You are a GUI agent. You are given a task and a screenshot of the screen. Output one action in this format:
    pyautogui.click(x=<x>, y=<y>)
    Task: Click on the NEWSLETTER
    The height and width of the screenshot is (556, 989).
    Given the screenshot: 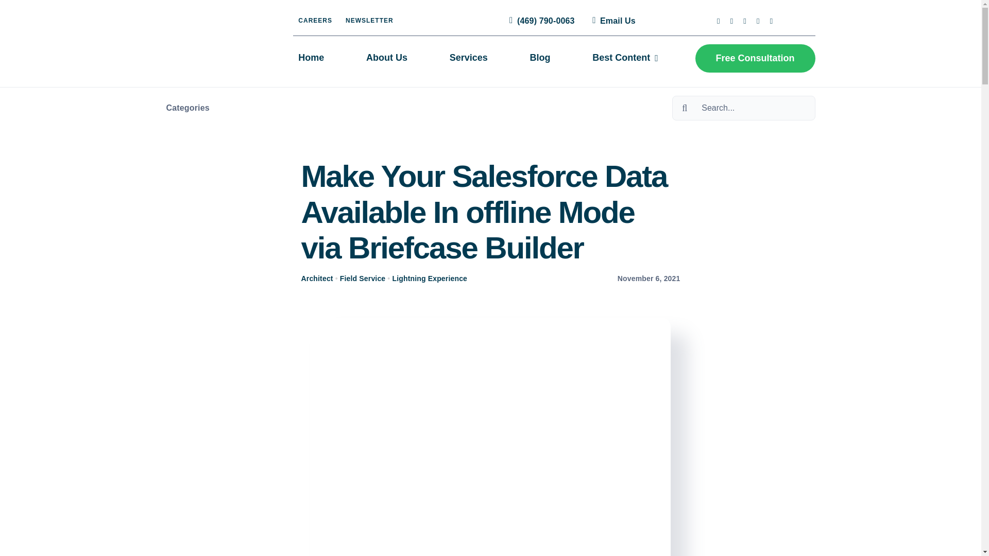 What is the action you would take?
    pyautogui.click(x=369, y=21)
    